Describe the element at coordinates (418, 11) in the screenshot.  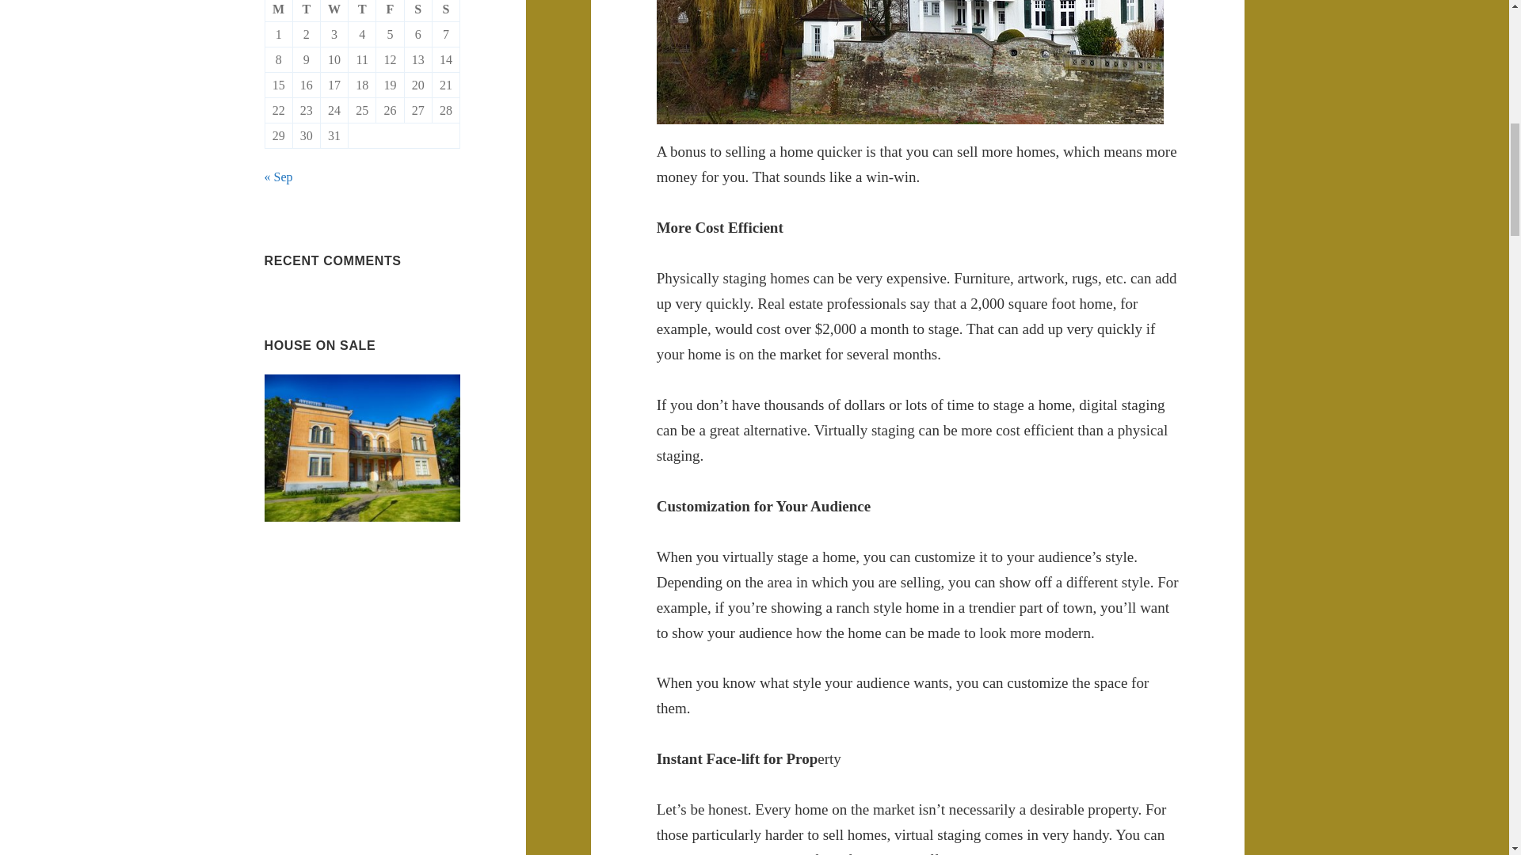
I see `Saturday` at that location.